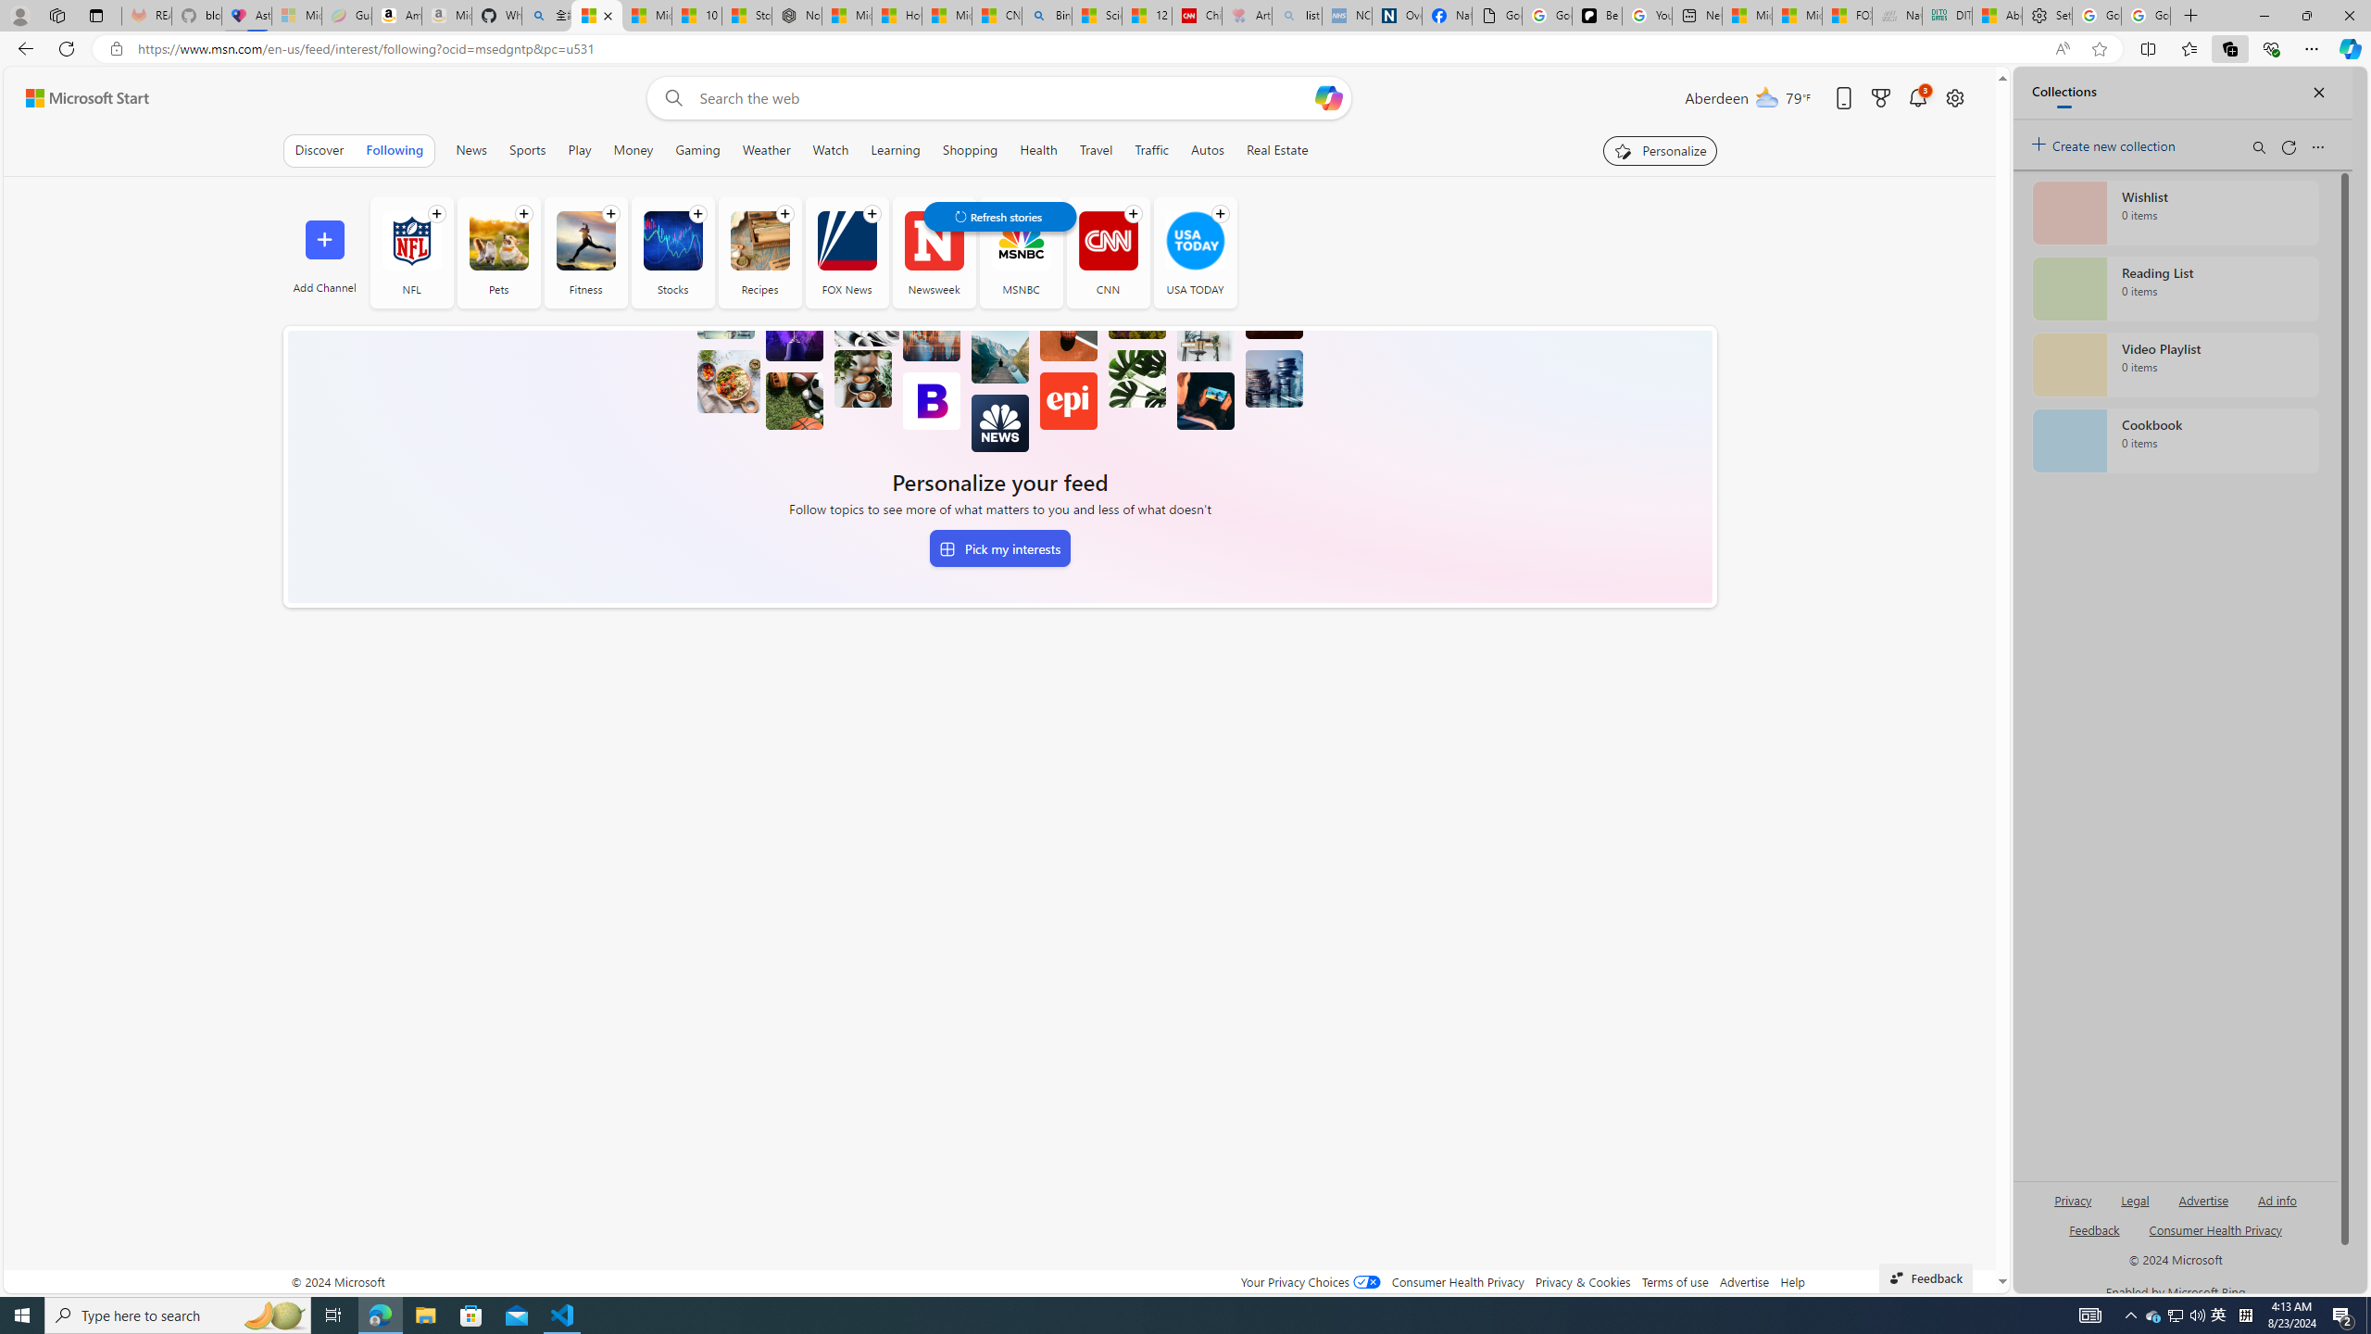  Describe the element at coordinates (324, 252) in the screenshot. I see `Add Channel` at that location.